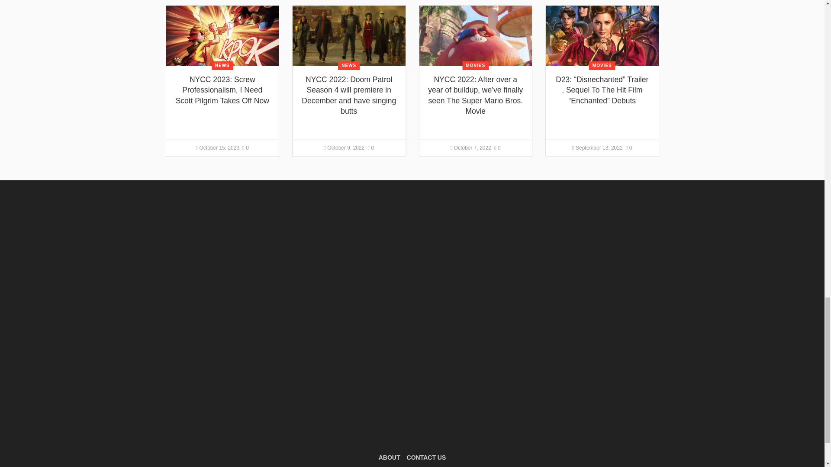 This screenshot has width=831, height=467. Describe the element at coordinates (245, 147) in the screenshot. I see `0` at that location.